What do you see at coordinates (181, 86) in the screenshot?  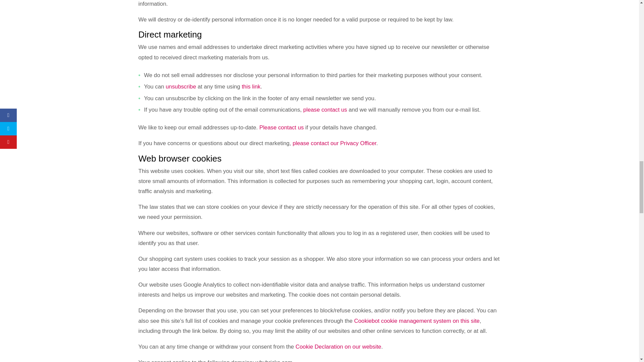 I see `unsubscribe` at bounding box center [181, 86].